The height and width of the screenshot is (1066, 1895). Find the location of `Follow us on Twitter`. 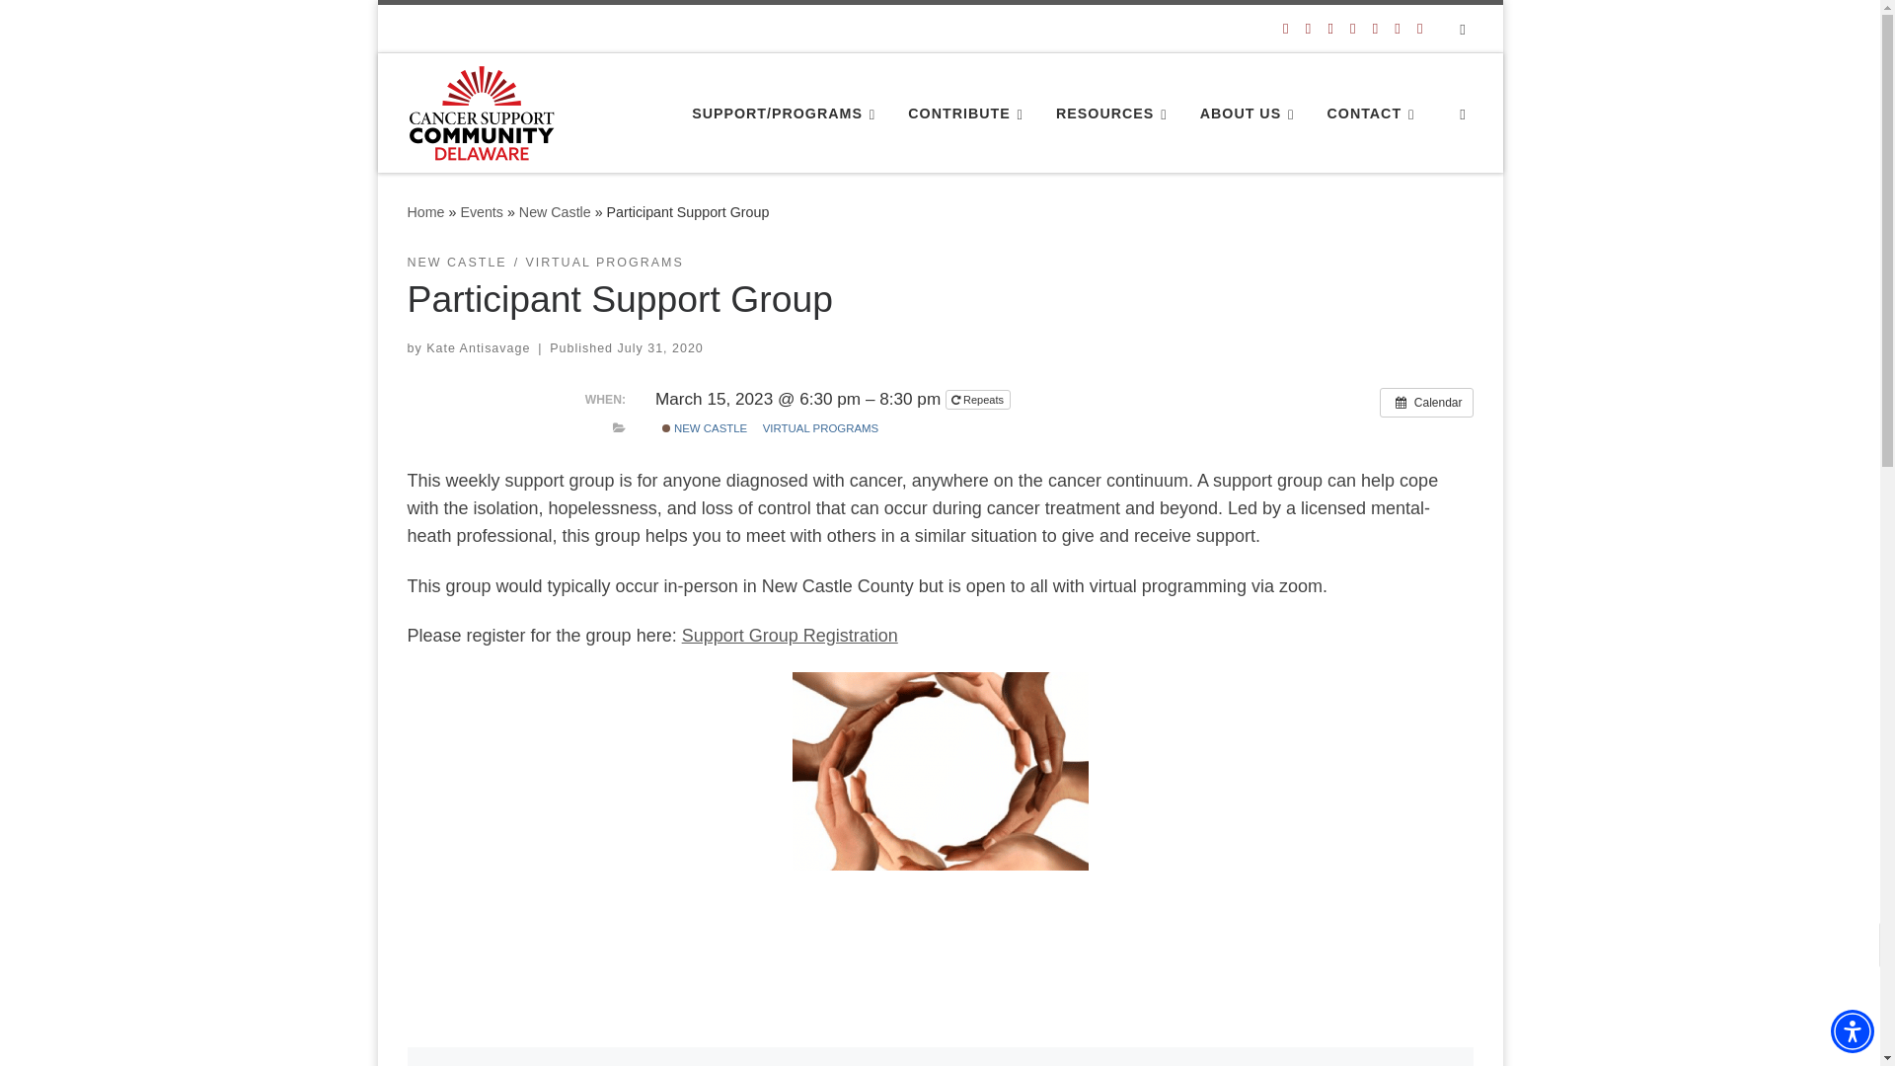

Follow us on Twitter is located at coordinates (1308, 28).